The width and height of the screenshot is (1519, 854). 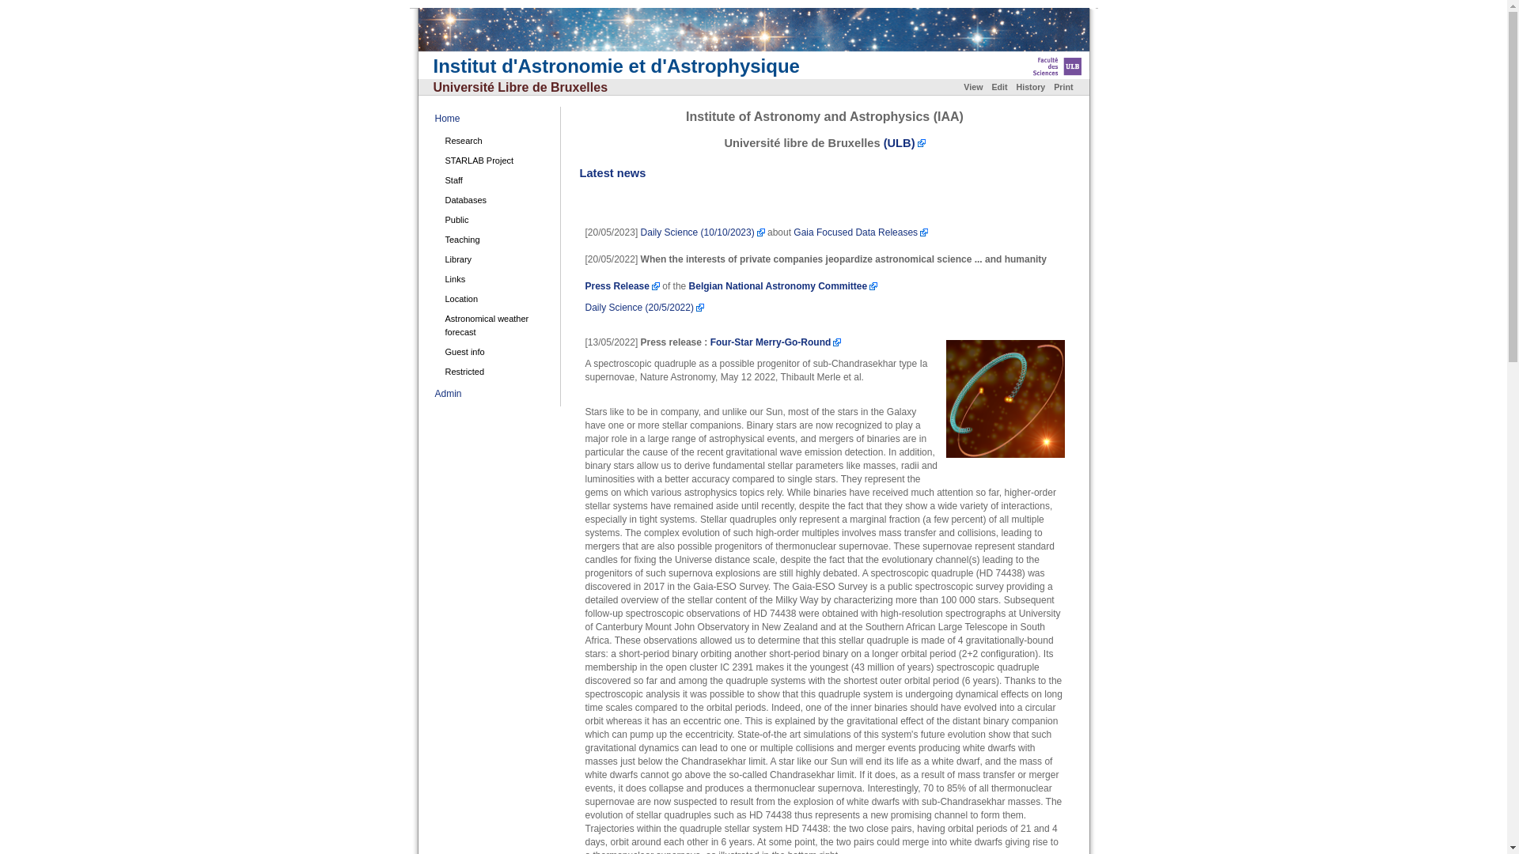 I want to click on Print, so click(x=1063, y=87).